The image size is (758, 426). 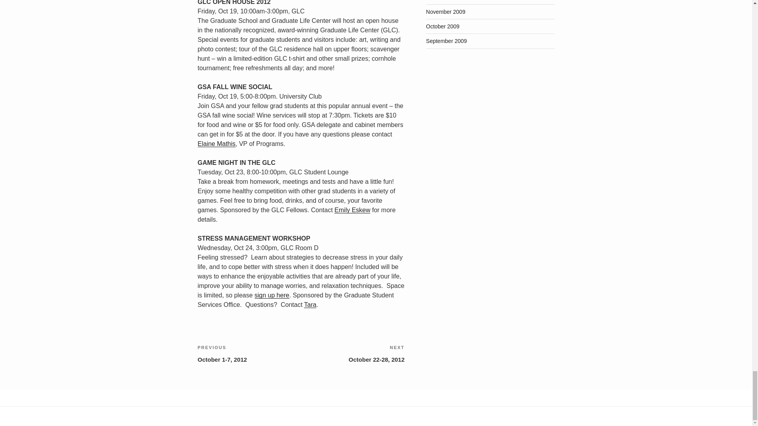 I want to click on sign up here, so click(x=272, y=295).